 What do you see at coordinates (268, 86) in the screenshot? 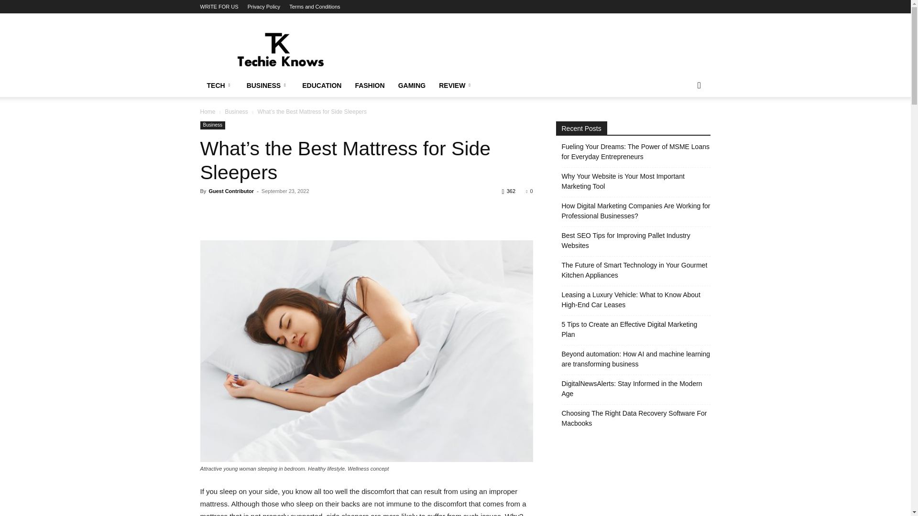
I see `BUSINESS` at bounding box center [268, 86].